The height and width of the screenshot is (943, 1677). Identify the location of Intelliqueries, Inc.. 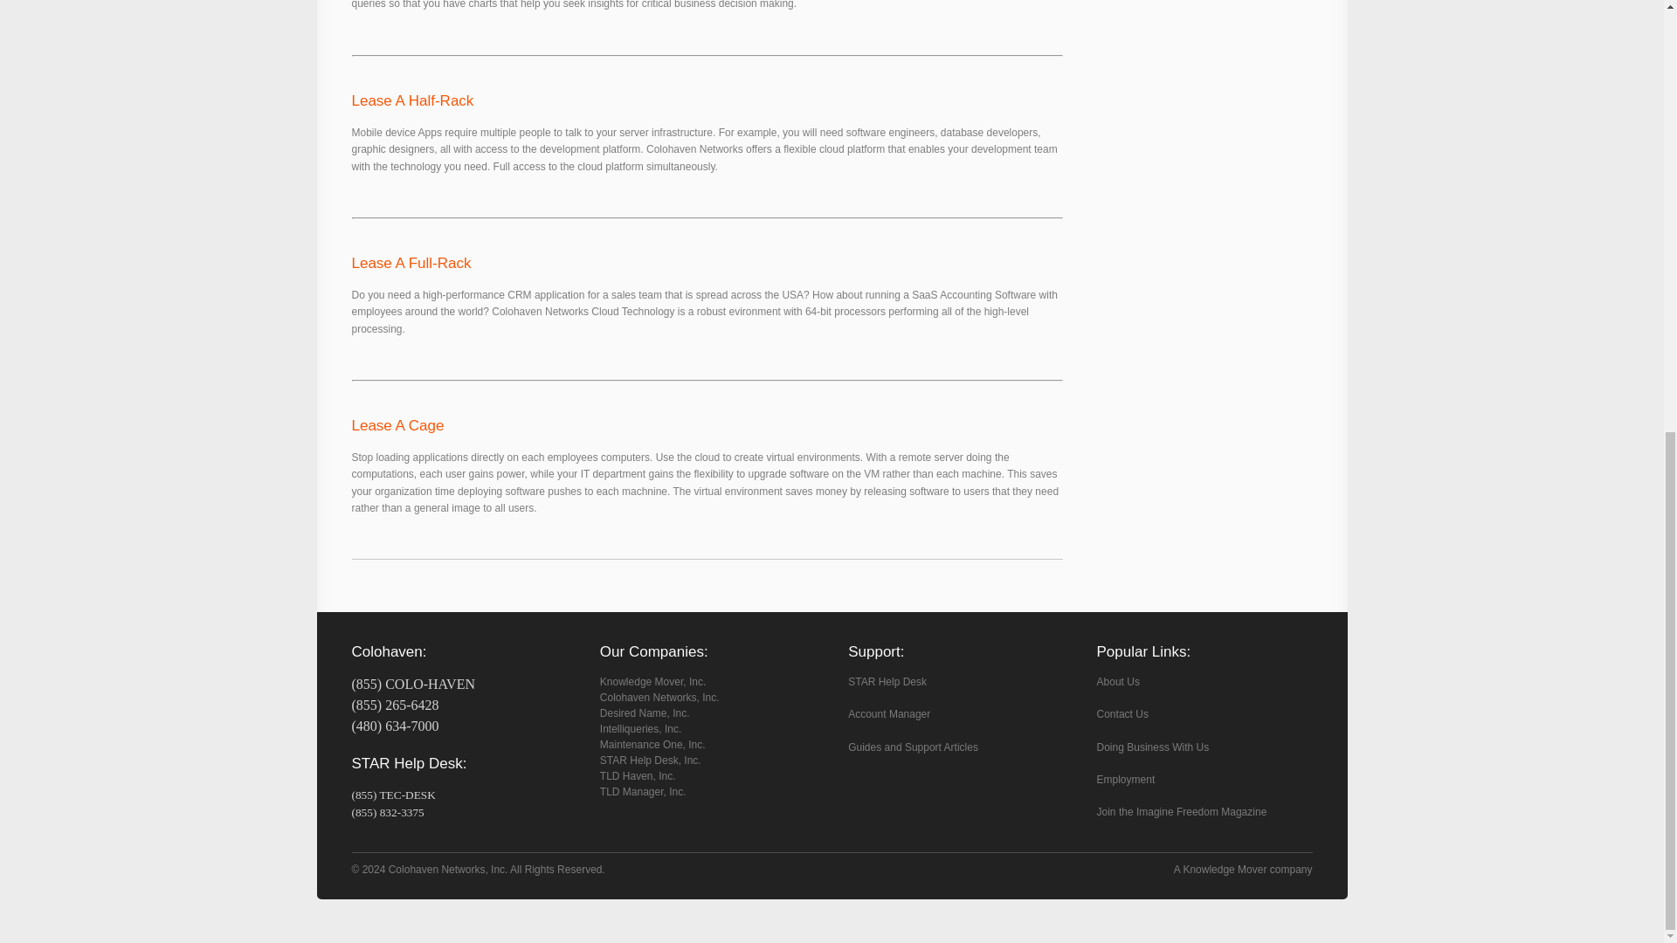
(640, 729).